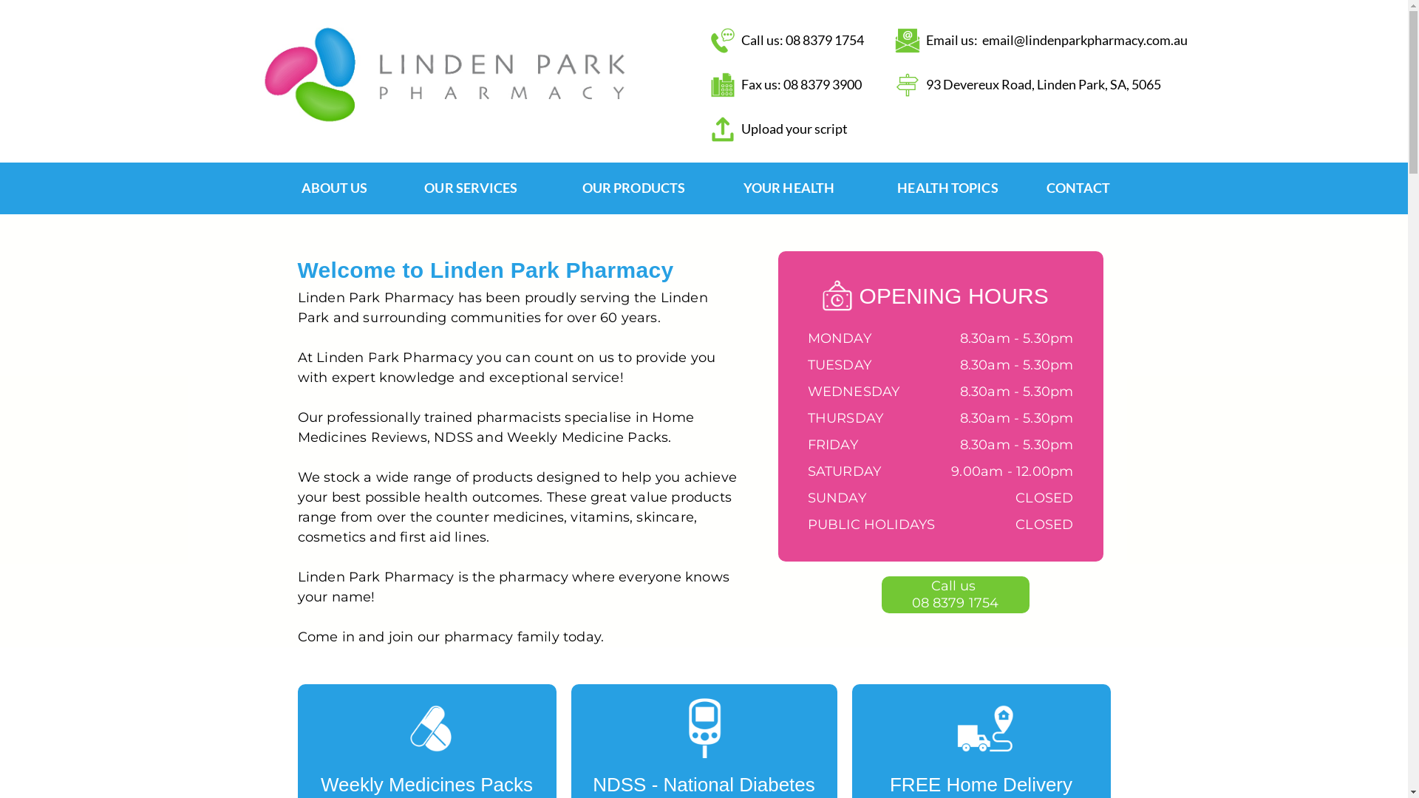  What do you see at coordinates (814, 41) in the screenshot?
I see `Call us: 08 8379 1754` at bounding box center [814, 41].